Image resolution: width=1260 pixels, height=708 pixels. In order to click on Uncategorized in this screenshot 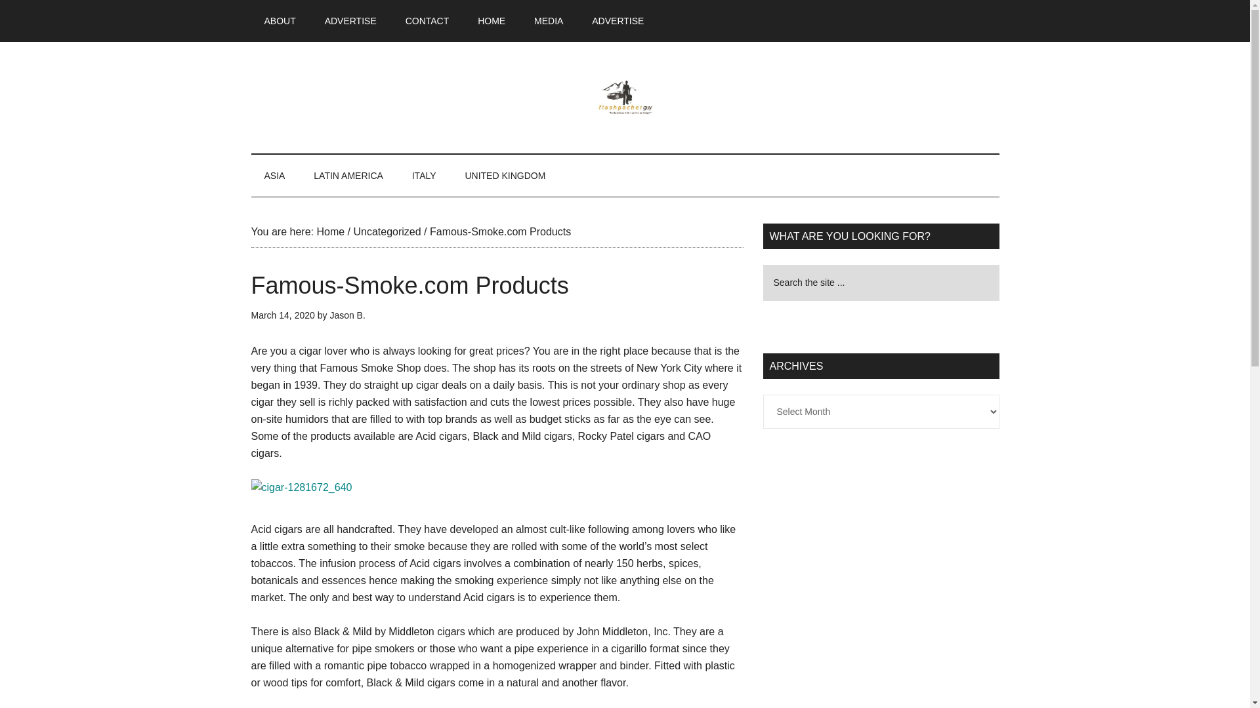, I will do `click(387, 231)`.